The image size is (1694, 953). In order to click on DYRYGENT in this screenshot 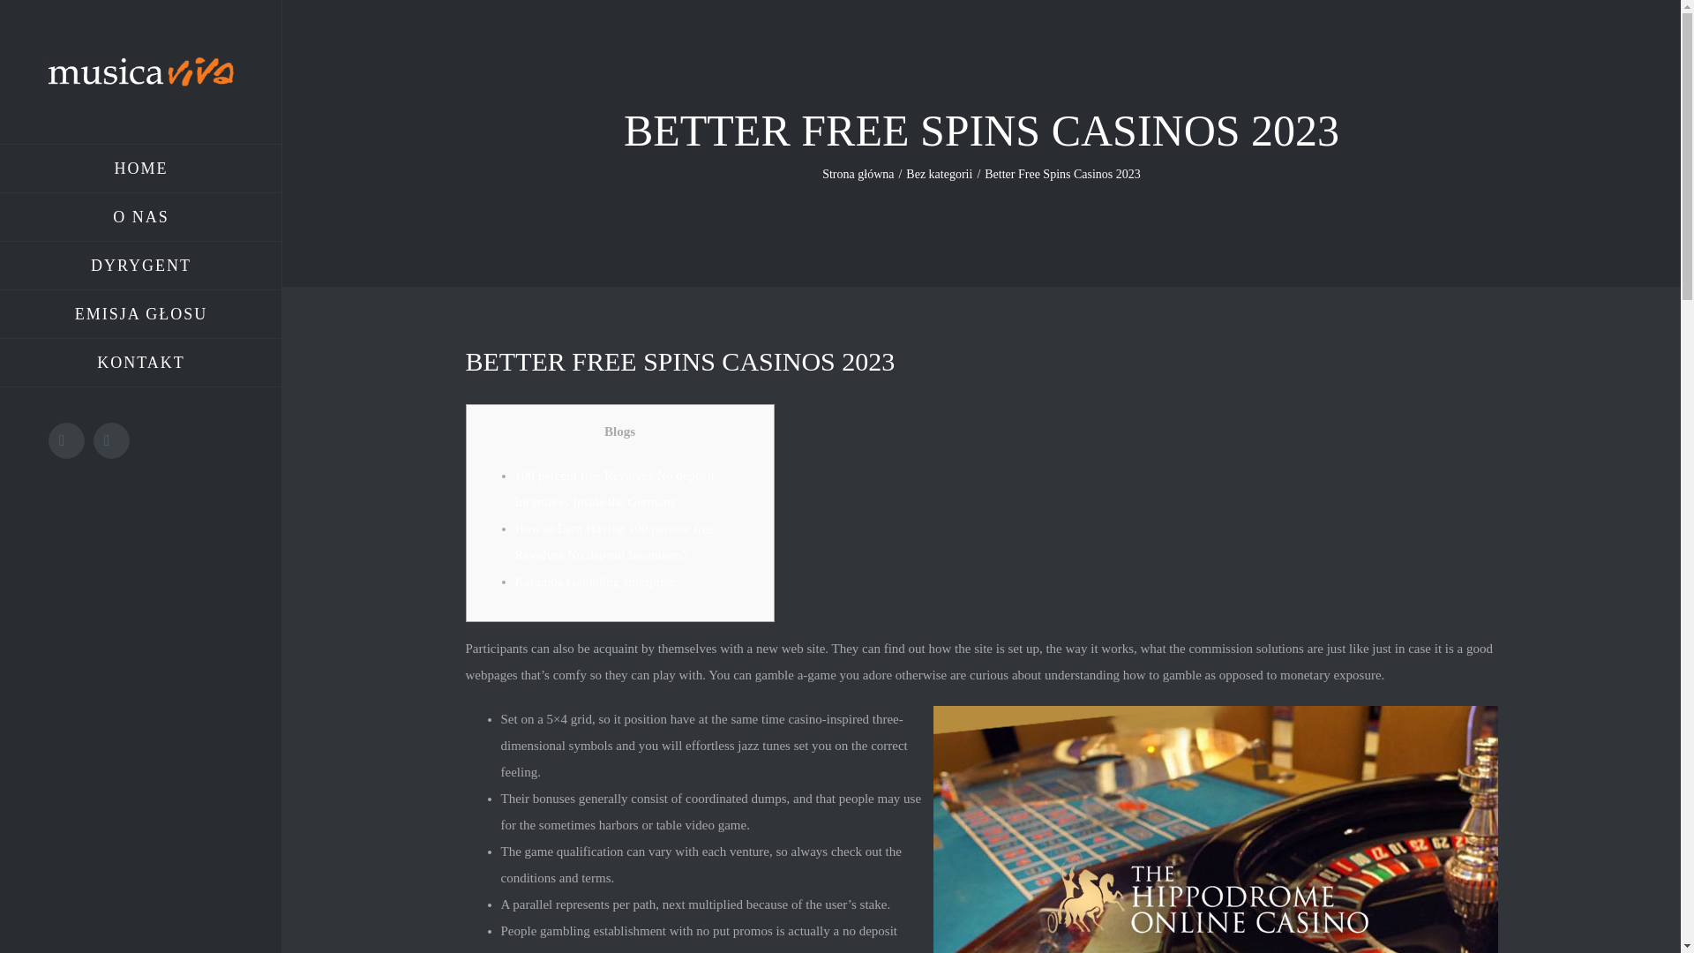, I will do `click(141, 266)`.